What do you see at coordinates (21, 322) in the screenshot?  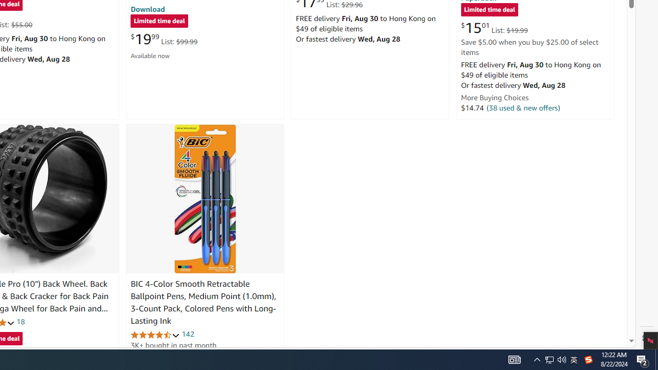 I see `18` at bounding box center [21, 322].